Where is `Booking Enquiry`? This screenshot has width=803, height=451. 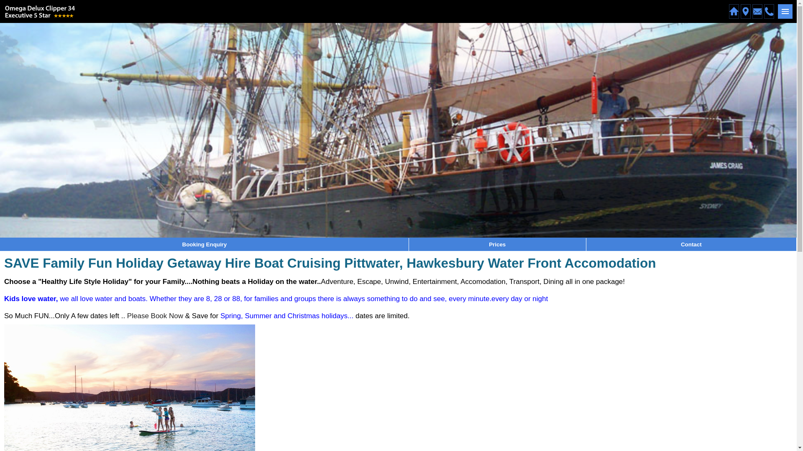
Booking Enquiry is located at coordinates (205, 245).